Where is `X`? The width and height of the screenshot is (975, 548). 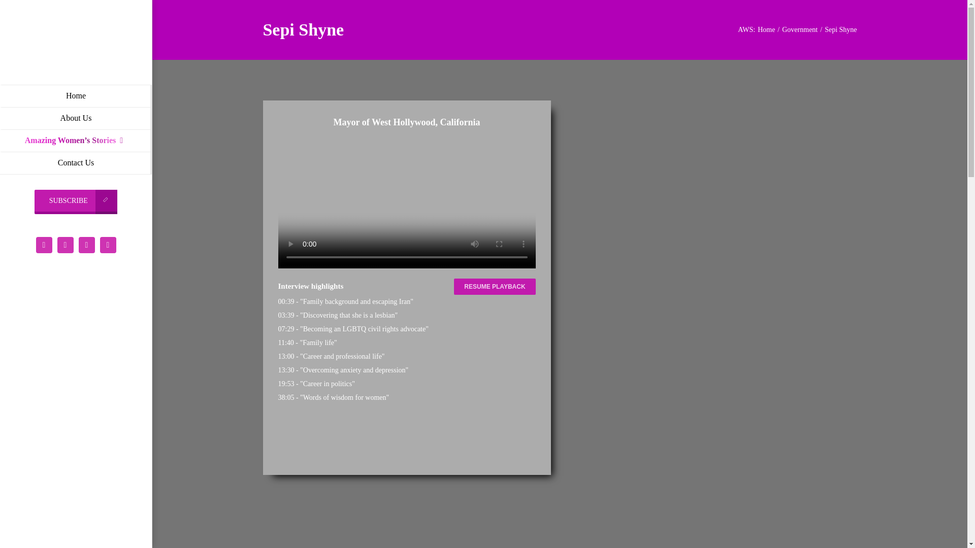
X is located at coordinates (43, 244).